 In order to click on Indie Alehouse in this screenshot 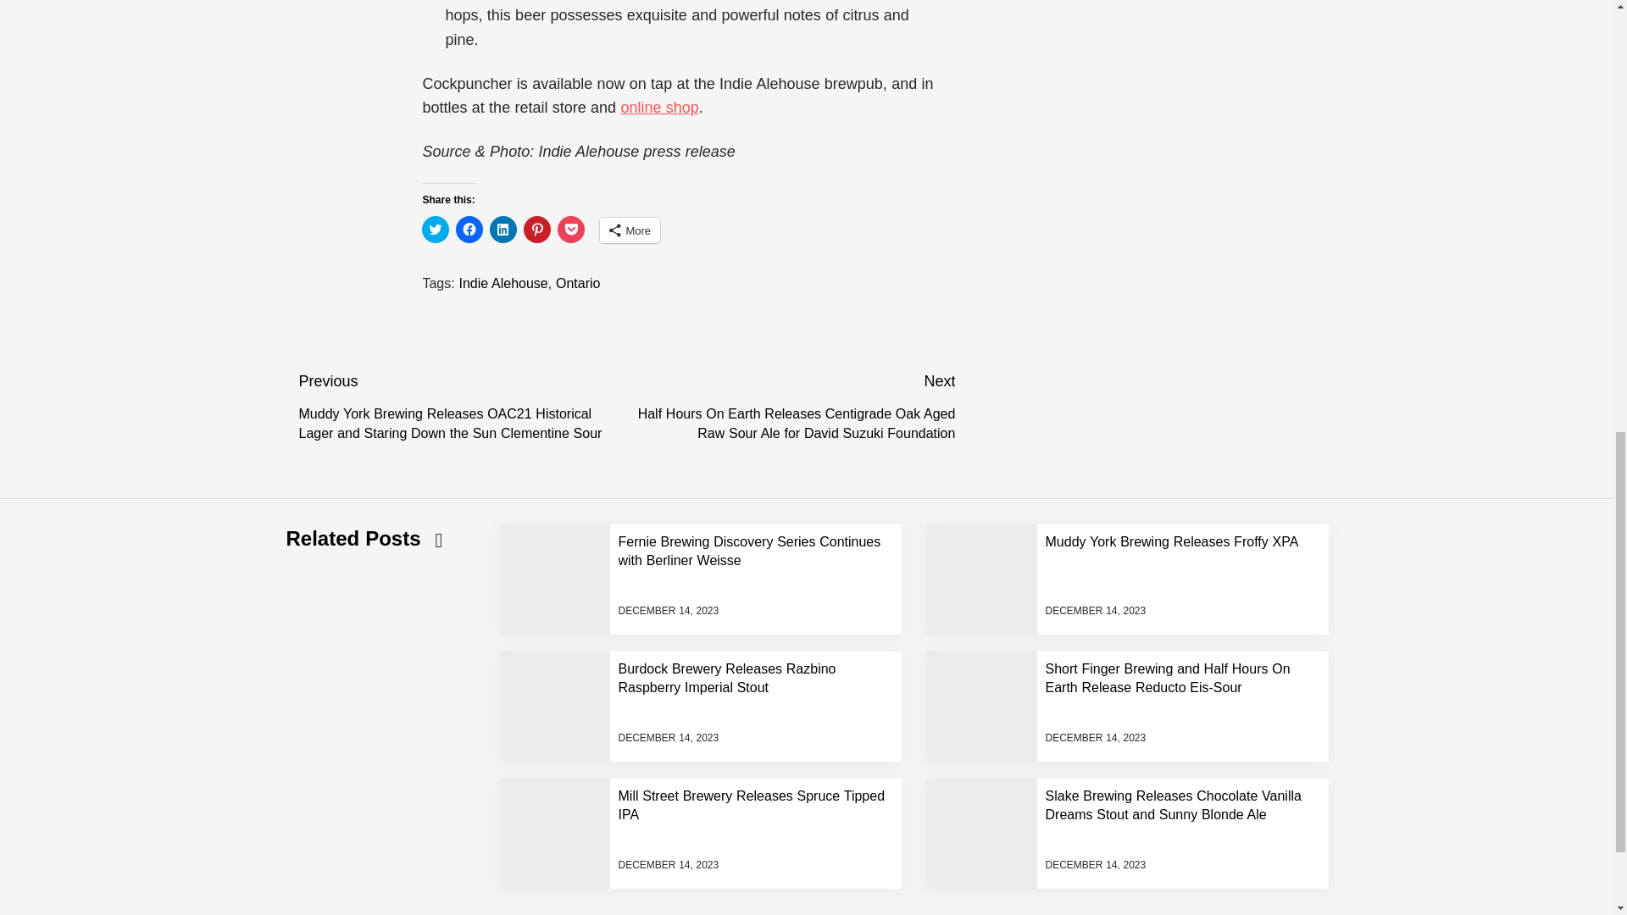, I will do `click(503, 283)`.